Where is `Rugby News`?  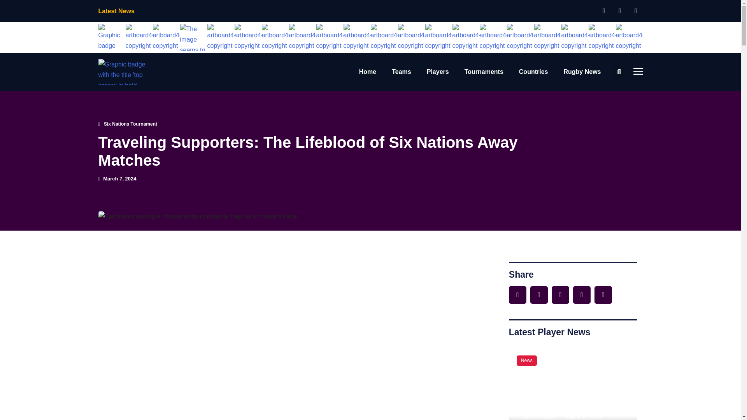 Rugby News is located at coordinates (582, 72).